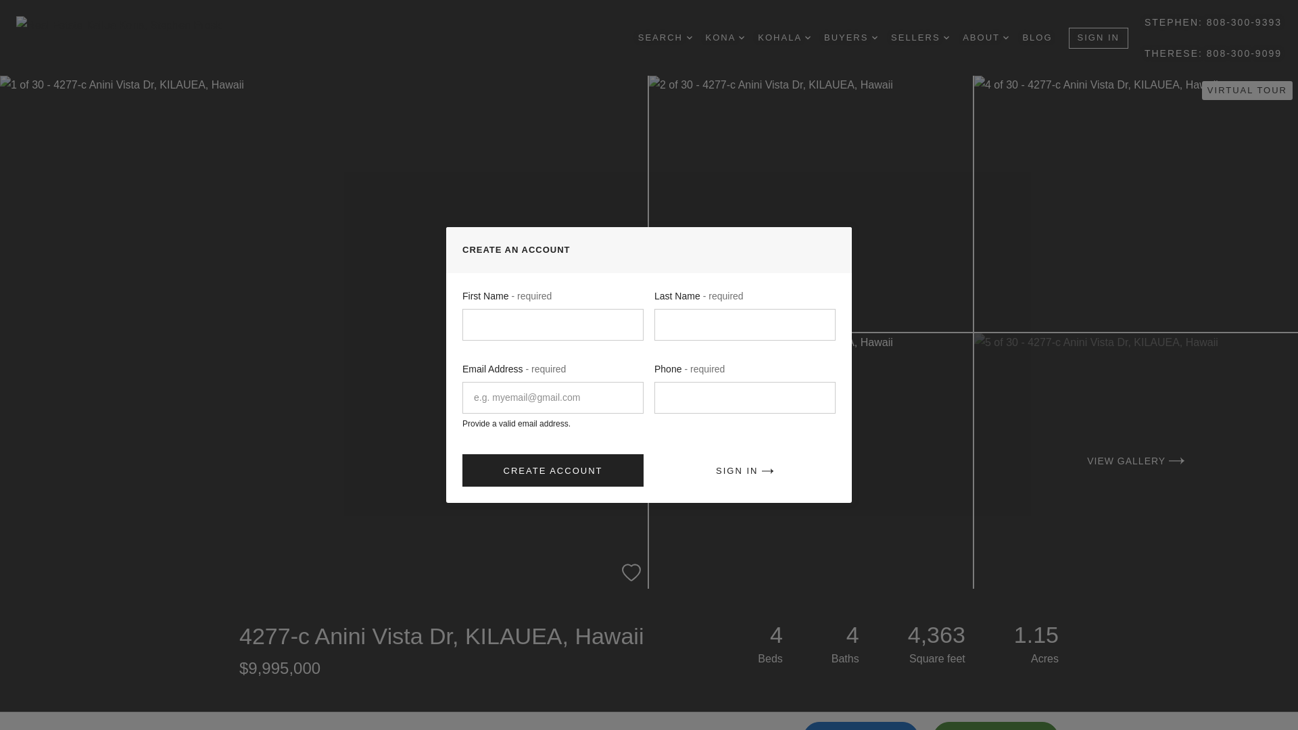  What do you see at coordinates (807, 38) in the screenshot?
I see `DROPDOWN ARROW` at bounding box center [807, 38].